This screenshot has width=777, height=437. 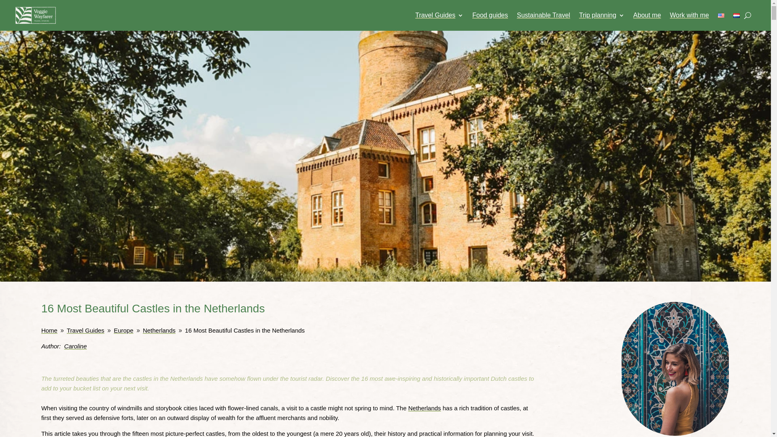 What do you see at coordinates (601, 15) in the screenshot?
I see `Trip planning` at bounding box center [601, 15].